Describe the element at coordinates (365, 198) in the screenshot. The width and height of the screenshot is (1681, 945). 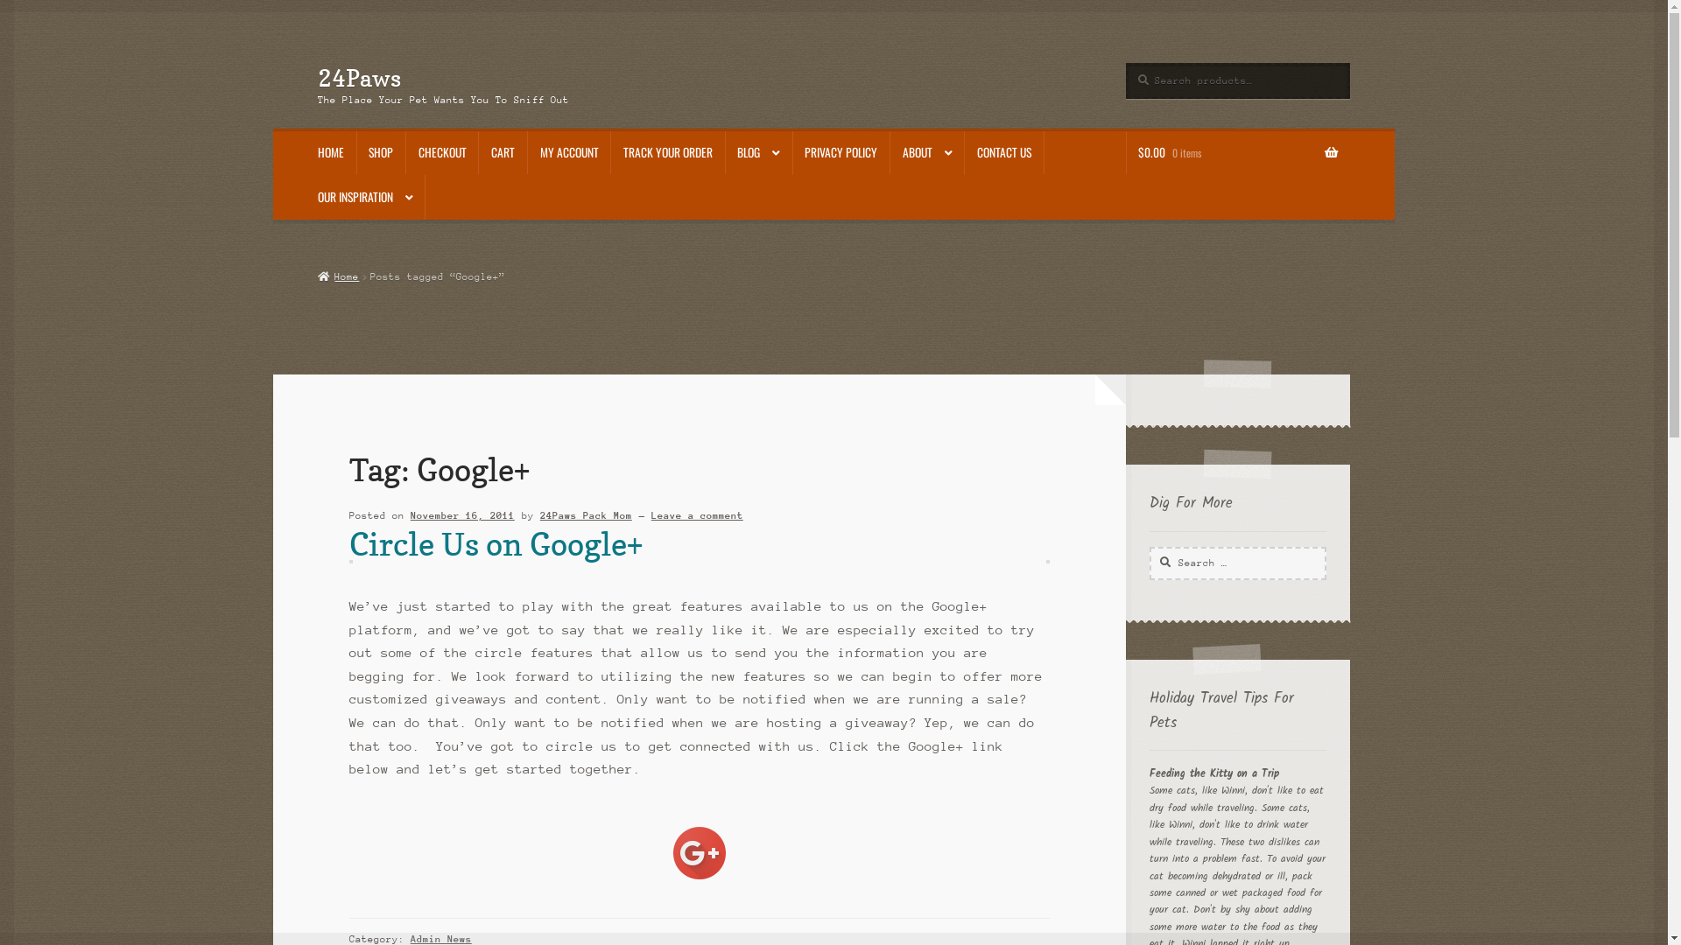
I see `OUR INSPIRATION` at that location.